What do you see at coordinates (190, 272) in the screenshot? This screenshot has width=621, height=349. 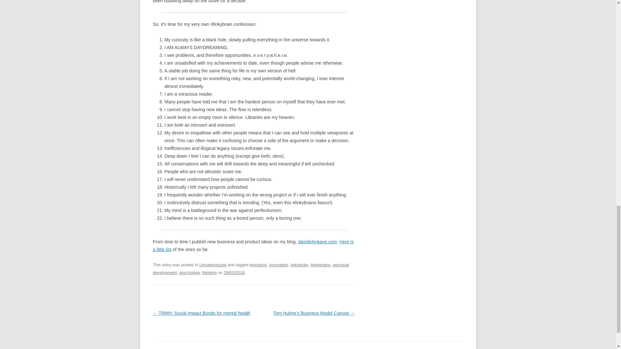 I see `psychology` at bounding box center [190, 272].